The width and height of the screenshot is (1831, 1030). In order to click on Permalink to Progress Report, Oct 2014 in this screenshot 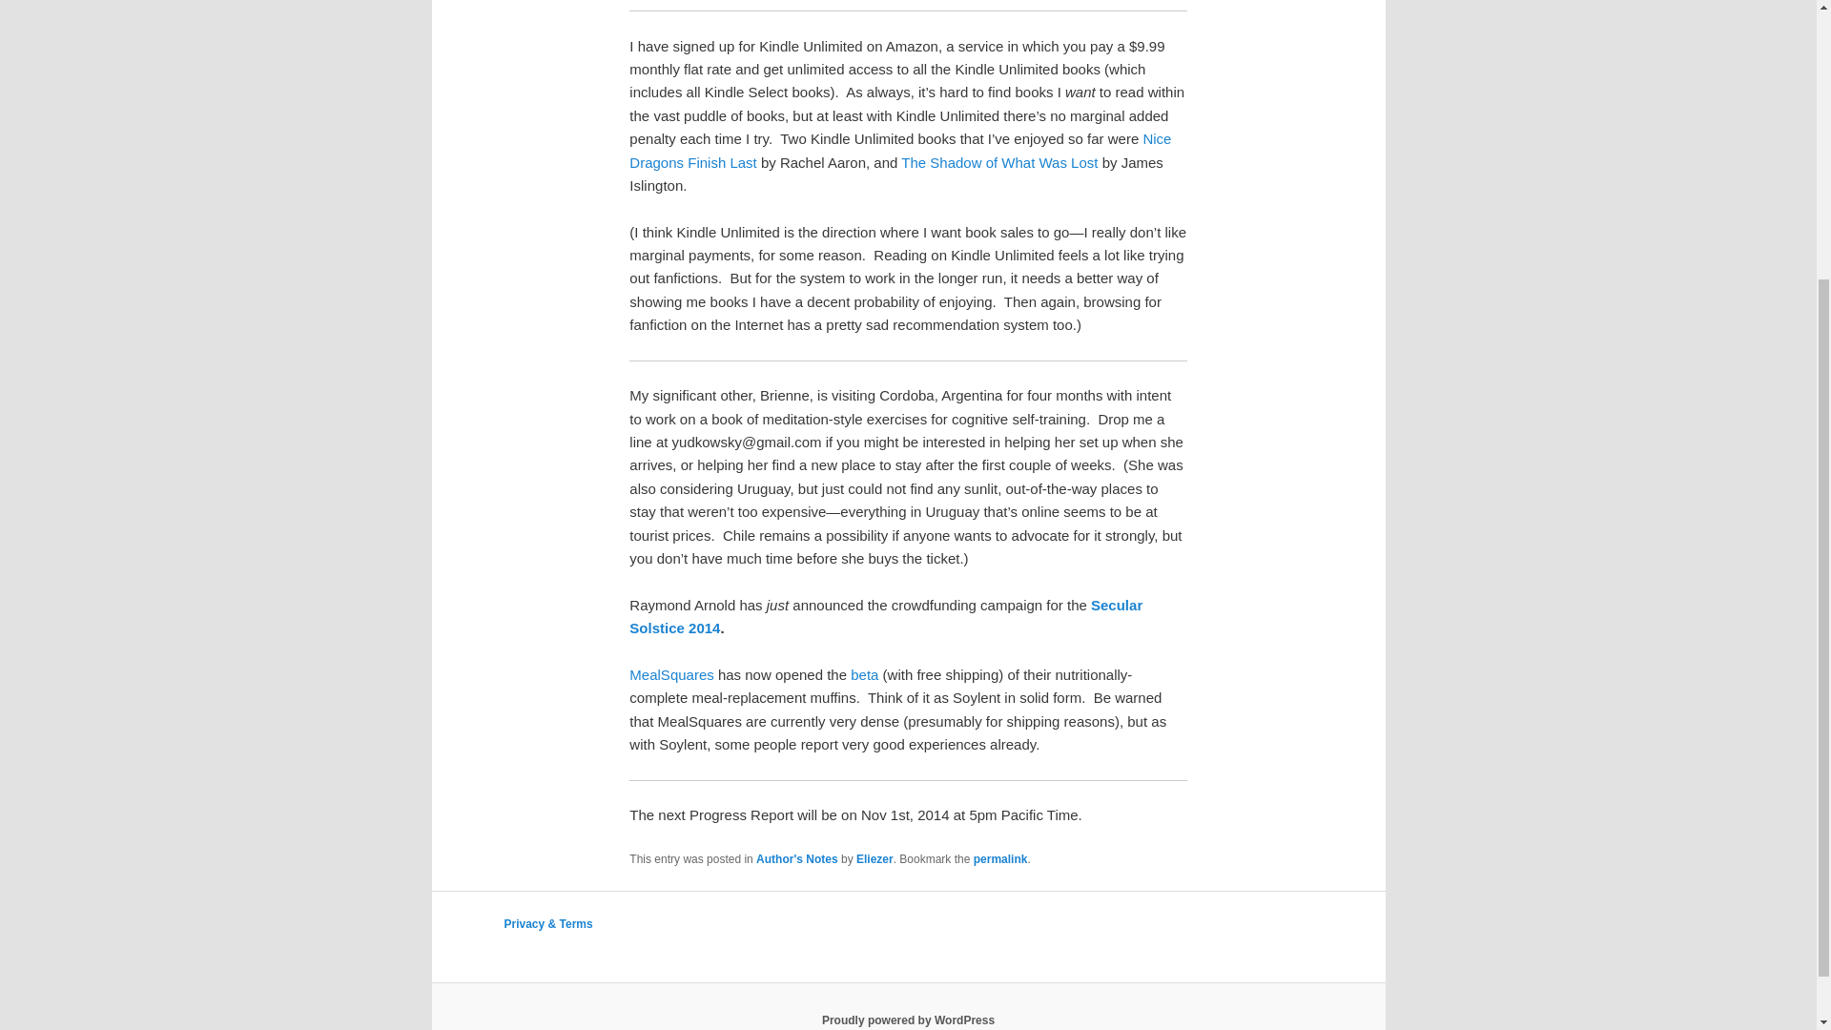, I will do `click(1000, 859)`.